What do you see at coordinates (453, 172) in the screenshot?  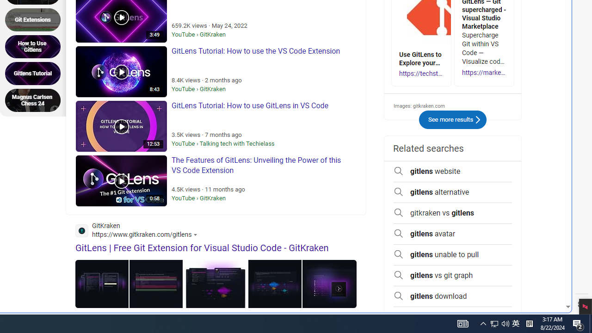 I see `gitlens website` at bounding box center [453, 172].